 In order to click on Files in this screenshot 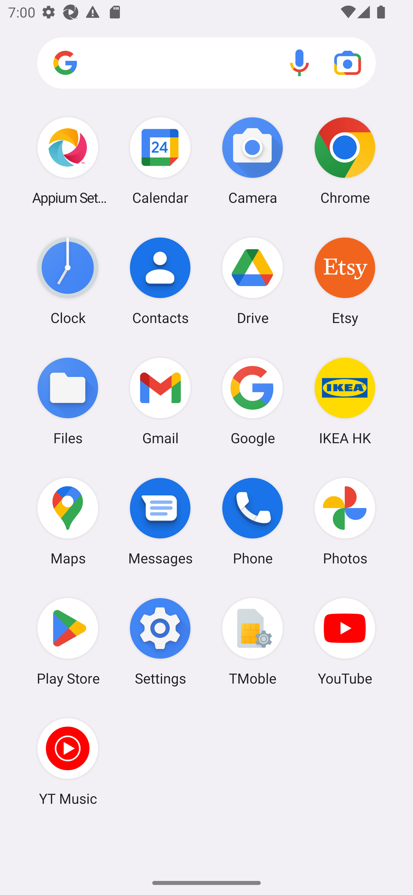, I will do `click(68, 401)`.